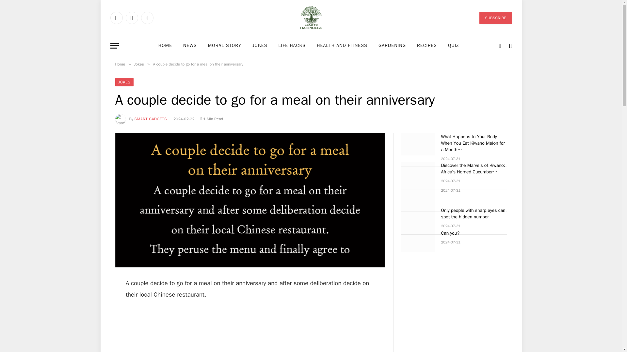 This screenshot has width=627, height=352. I want to click on Switch to Dark Design - easier on eyes., so click(500, 46).